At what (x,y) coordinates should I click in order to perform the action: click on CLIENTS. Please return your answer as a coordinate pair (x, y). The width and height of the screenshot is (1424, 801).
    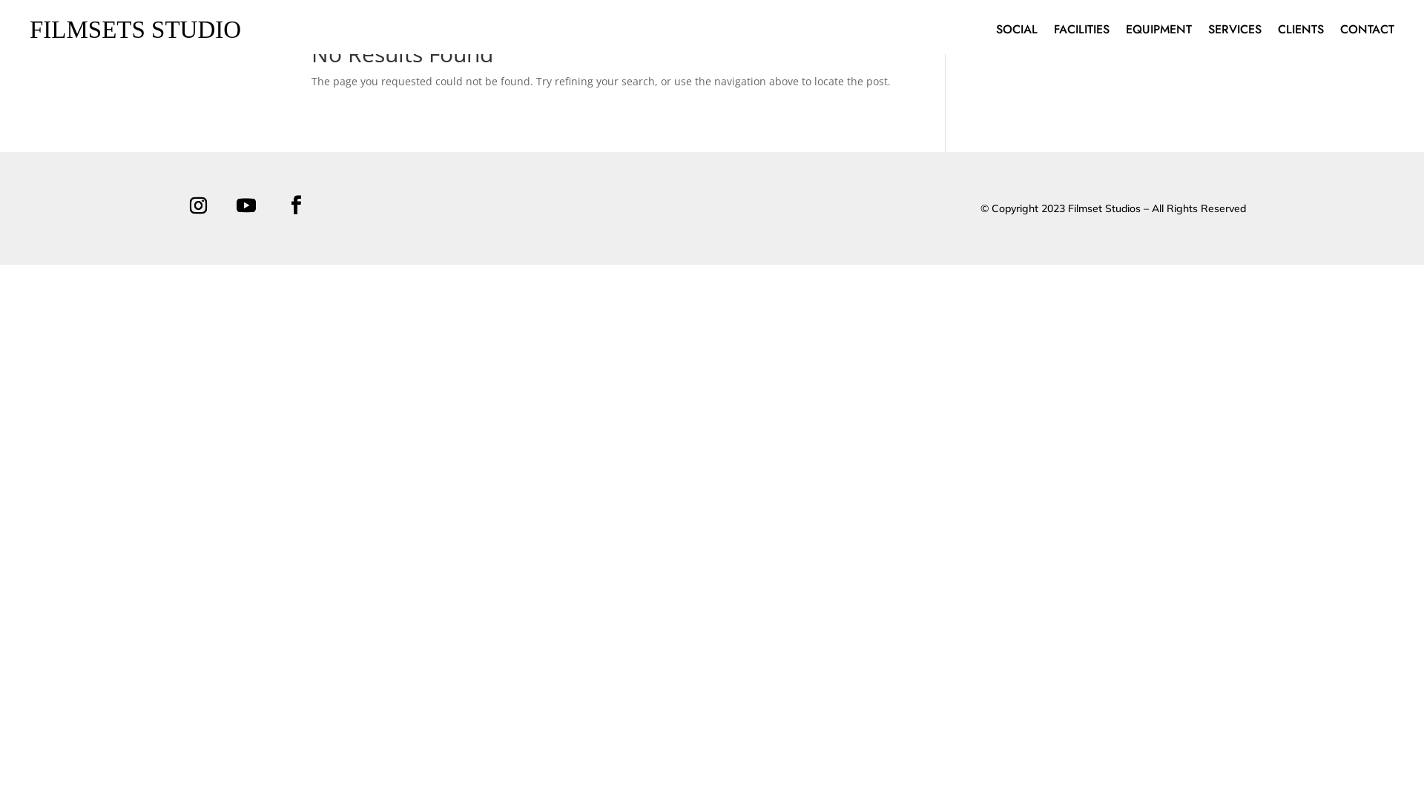
    Looking at the image, I should click on (1301, 33).